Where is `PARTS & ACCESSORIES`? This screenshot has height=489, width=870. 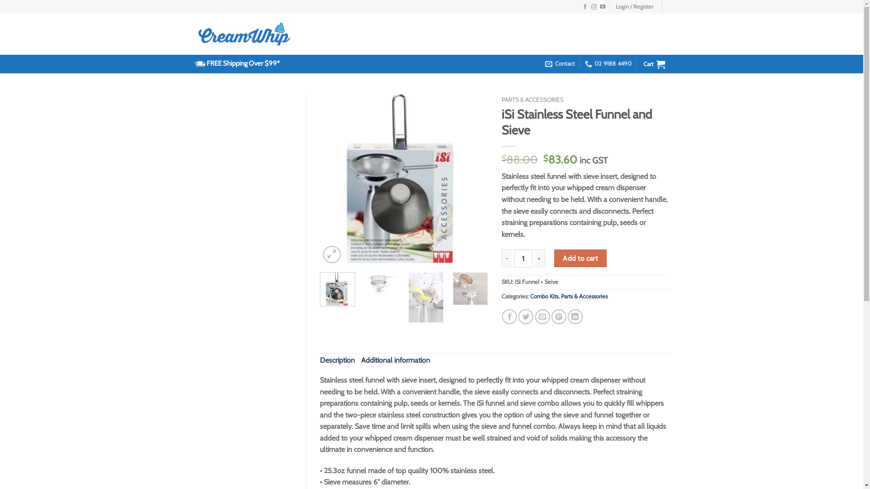 PARTS & ACCESSORIES is located at coordinates (533, 100).